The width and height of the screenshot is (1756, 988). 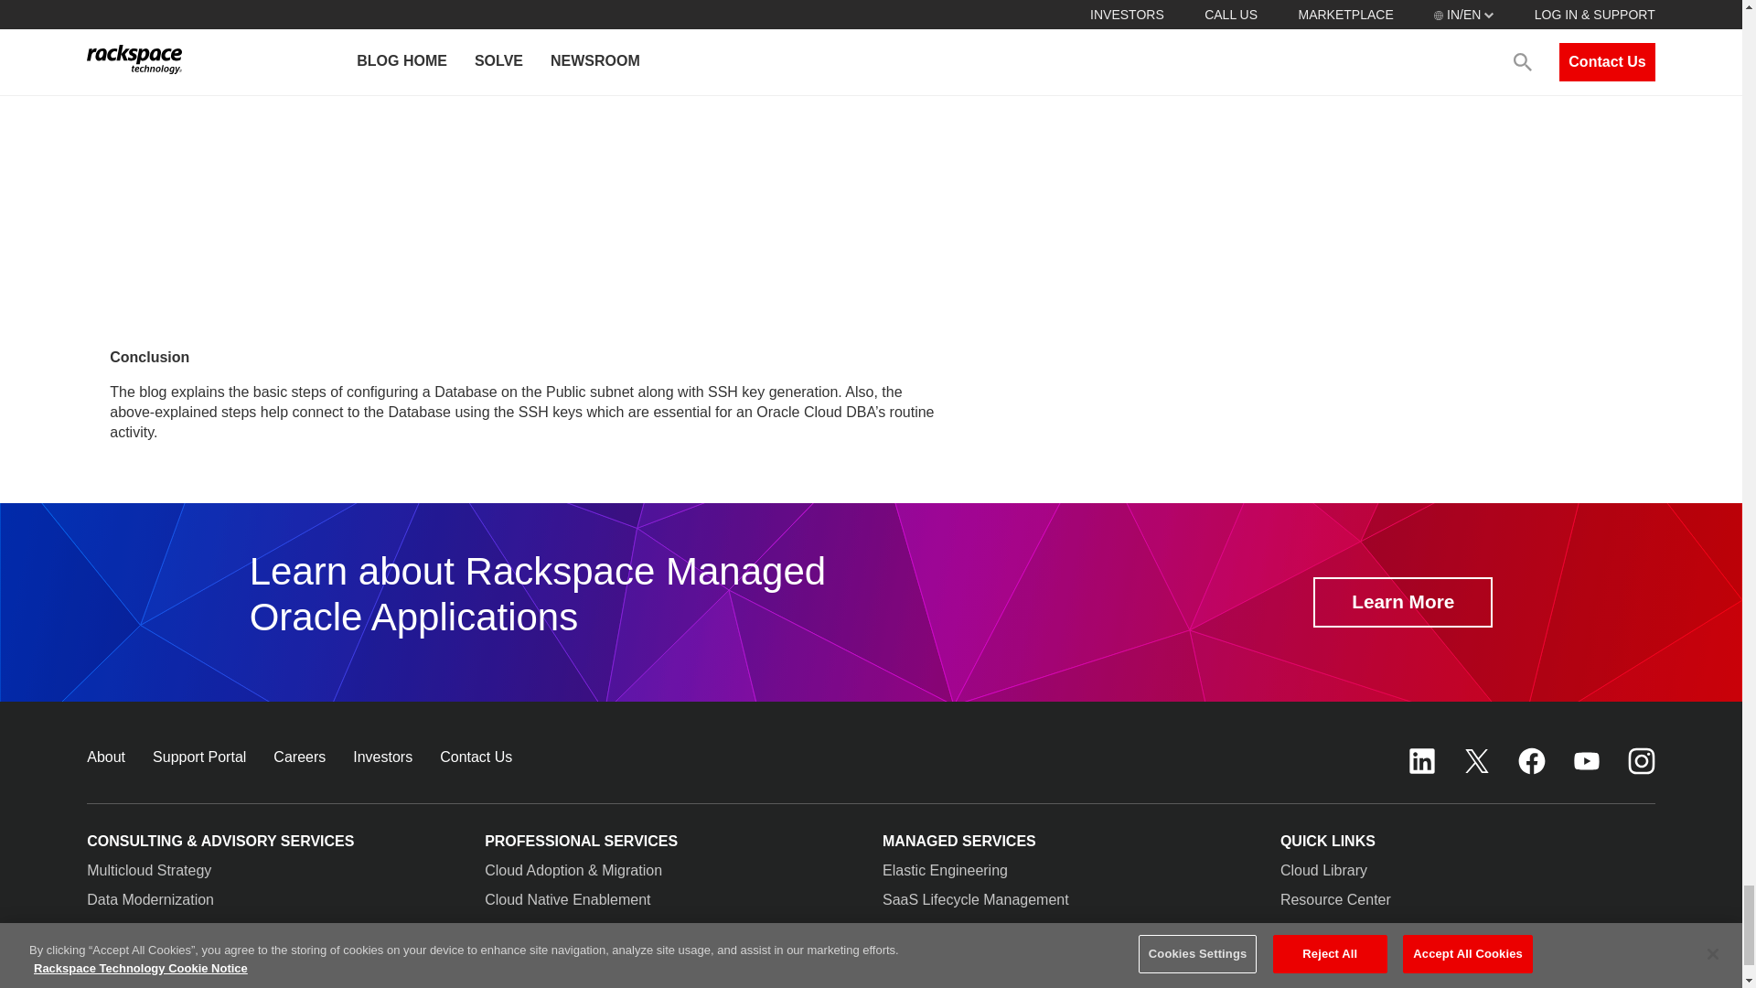 What do you see at coordinates (1403, 602) in the screenshot?
I see `Learn More` at bounding box center [1403, 602].